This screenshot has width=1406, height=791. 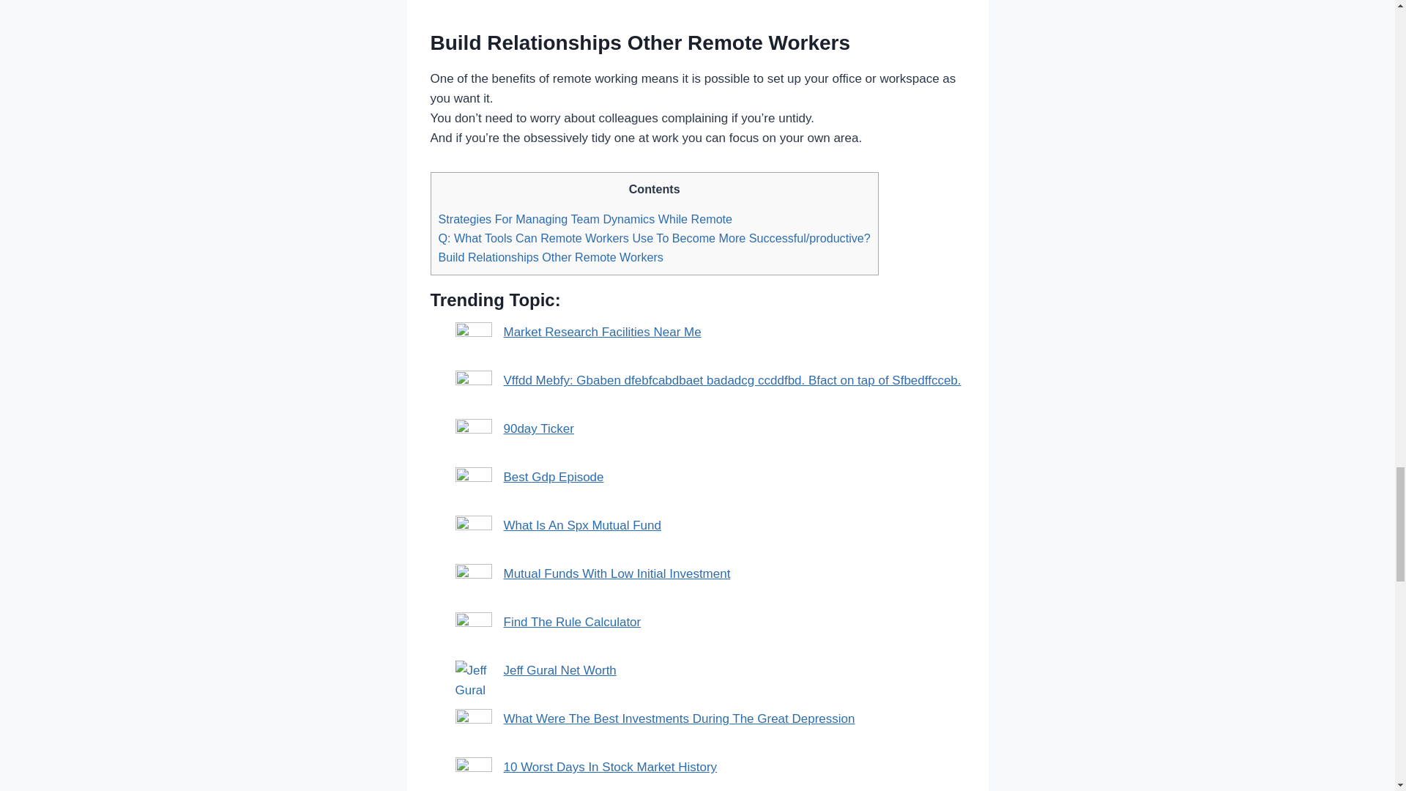 I want to click on Best Gdp Episode, so click(x=554, y=476).